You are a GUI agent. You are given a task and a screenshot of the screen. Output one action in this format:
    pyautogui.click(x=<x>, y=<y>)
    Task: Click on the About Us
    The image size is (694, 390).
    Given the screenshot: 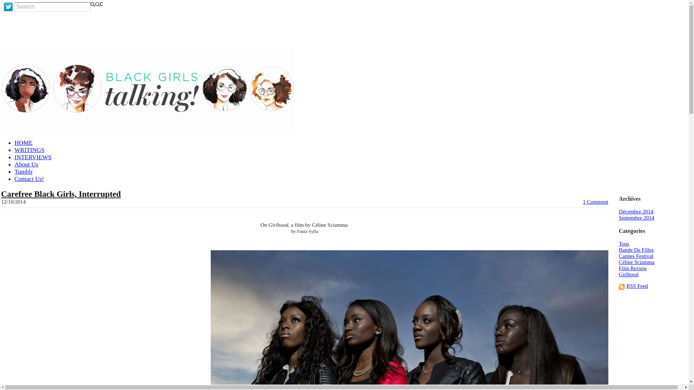 What is the action you would take?
    pyautogui.click(x=26, y=165)
    